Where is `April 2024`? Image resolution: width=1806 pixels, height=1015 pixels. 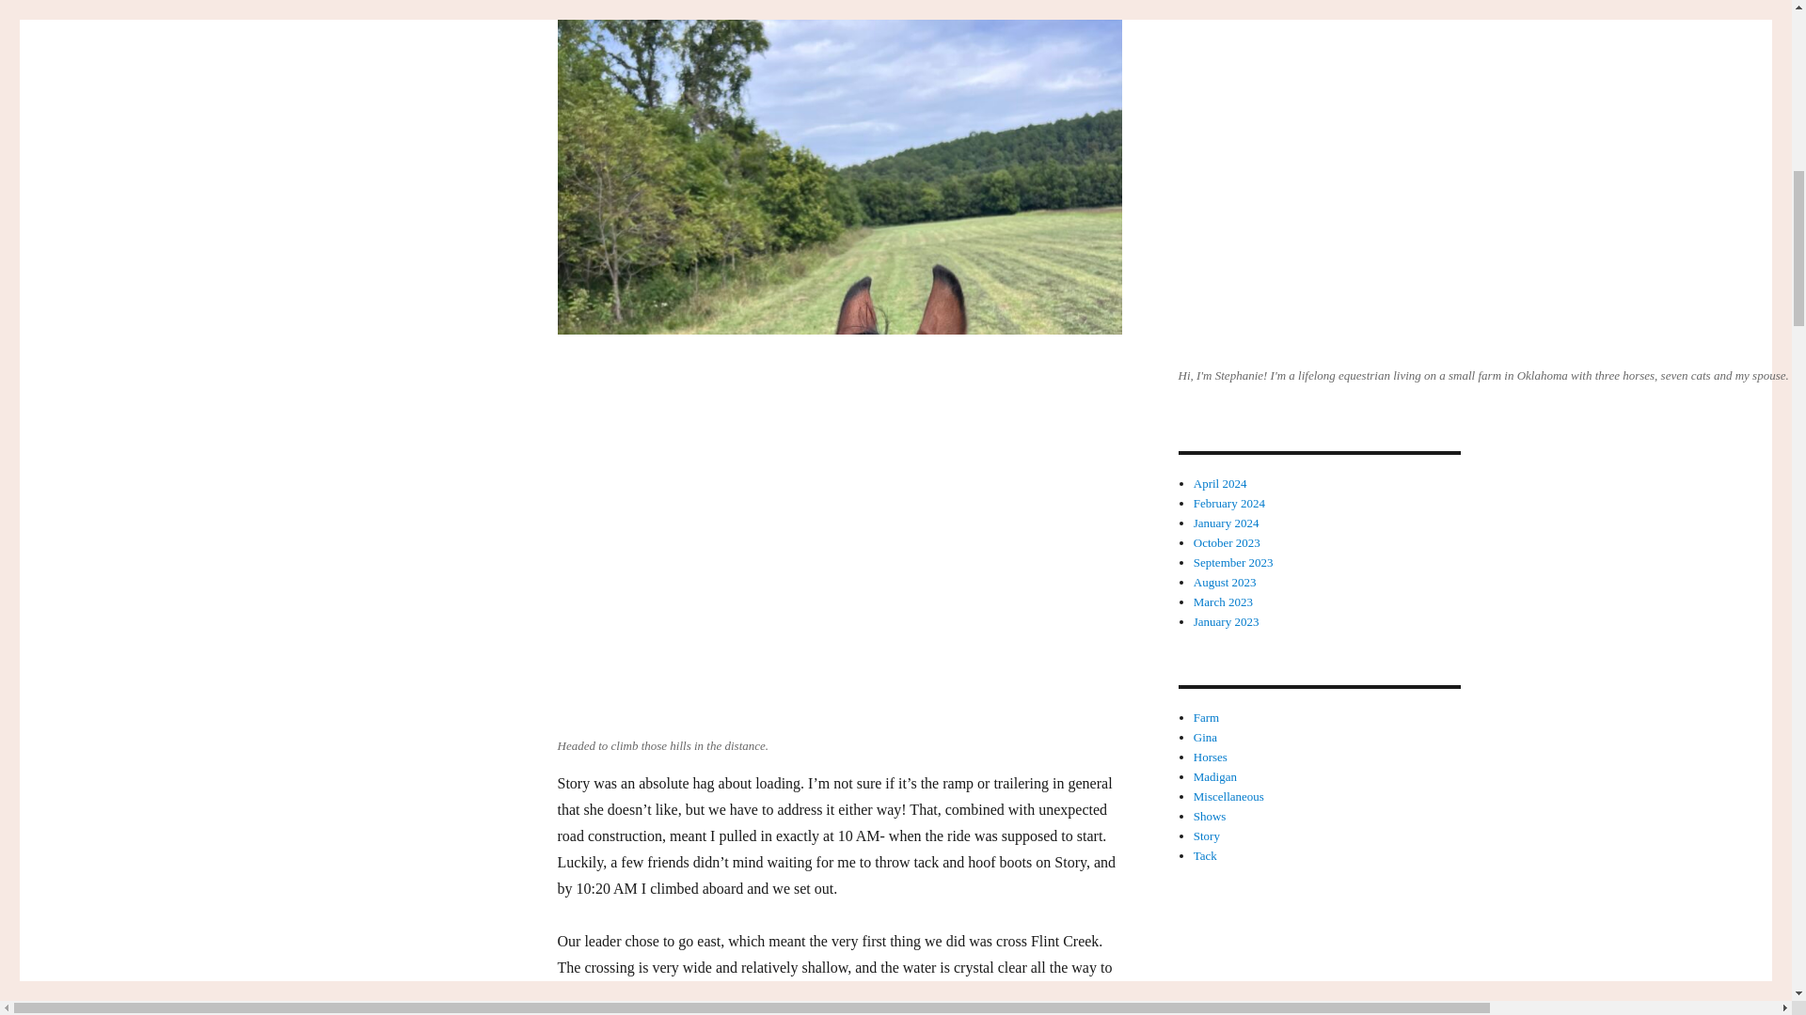 April 2024 is located at coordinates (1221, 483).